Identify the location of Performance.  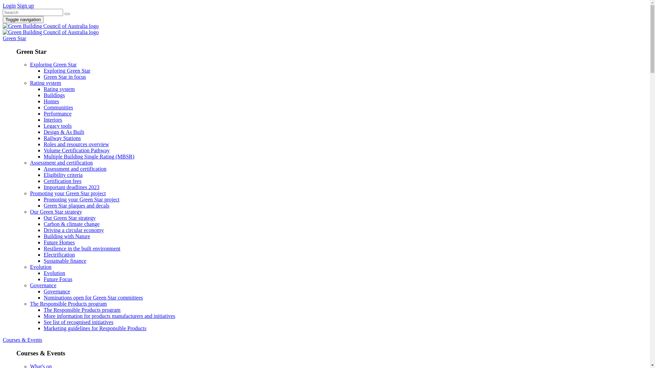
(58, 114).